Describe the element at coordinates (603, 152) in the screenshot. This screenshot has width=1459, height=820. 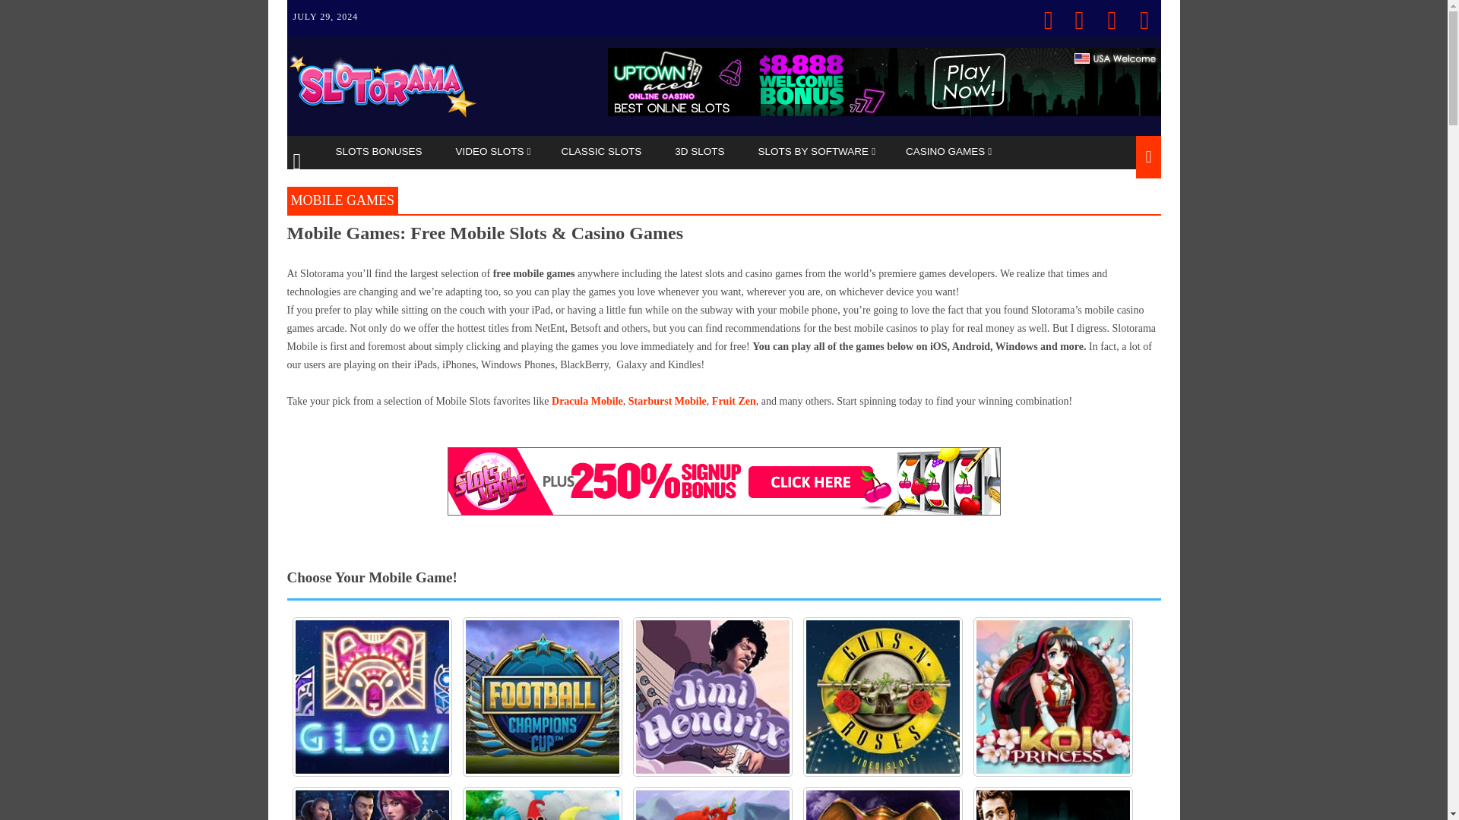
I see `CLASSIC SLOTS` at that location.